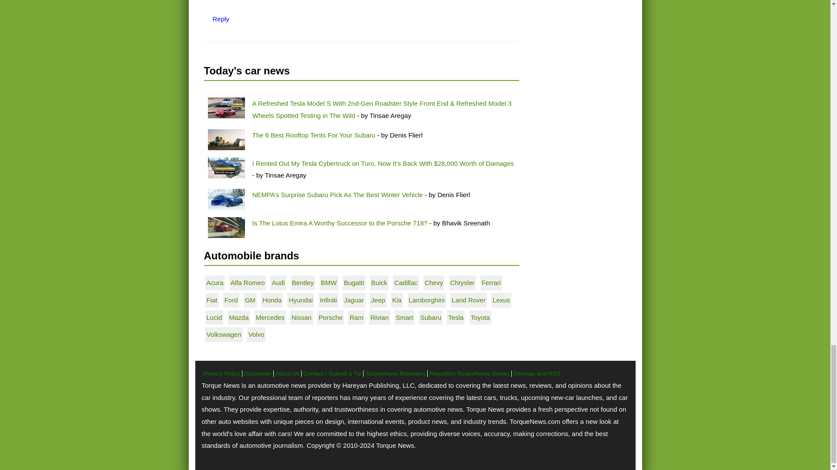 The image size is (837, 470). I want to click on Porsche 718 vs. Lotus Emira , so click(226, 227).